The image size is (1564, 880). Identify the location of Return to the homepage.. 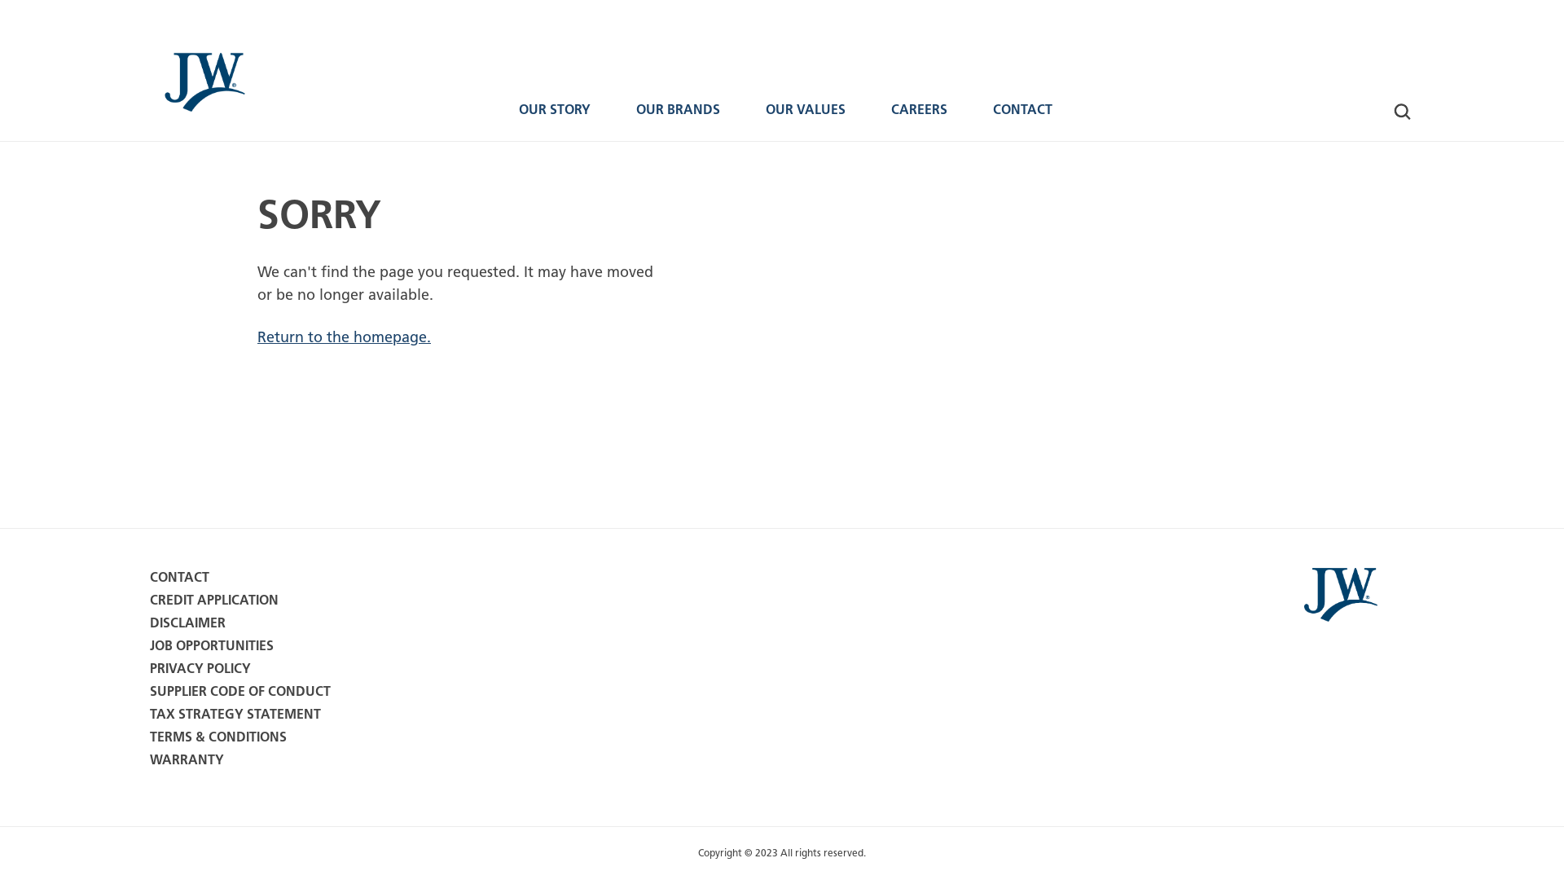
(344, 337).